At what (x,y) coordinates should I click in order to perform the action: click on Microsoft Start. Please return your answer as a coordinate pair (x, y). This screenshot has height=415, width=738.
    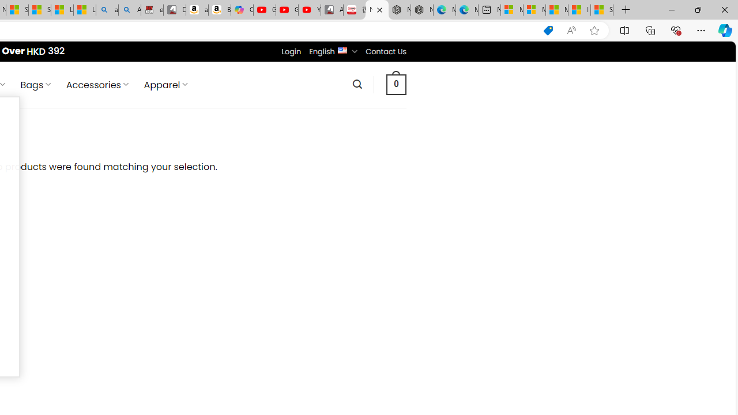
    Looking at the image, I should click on (557, 10).